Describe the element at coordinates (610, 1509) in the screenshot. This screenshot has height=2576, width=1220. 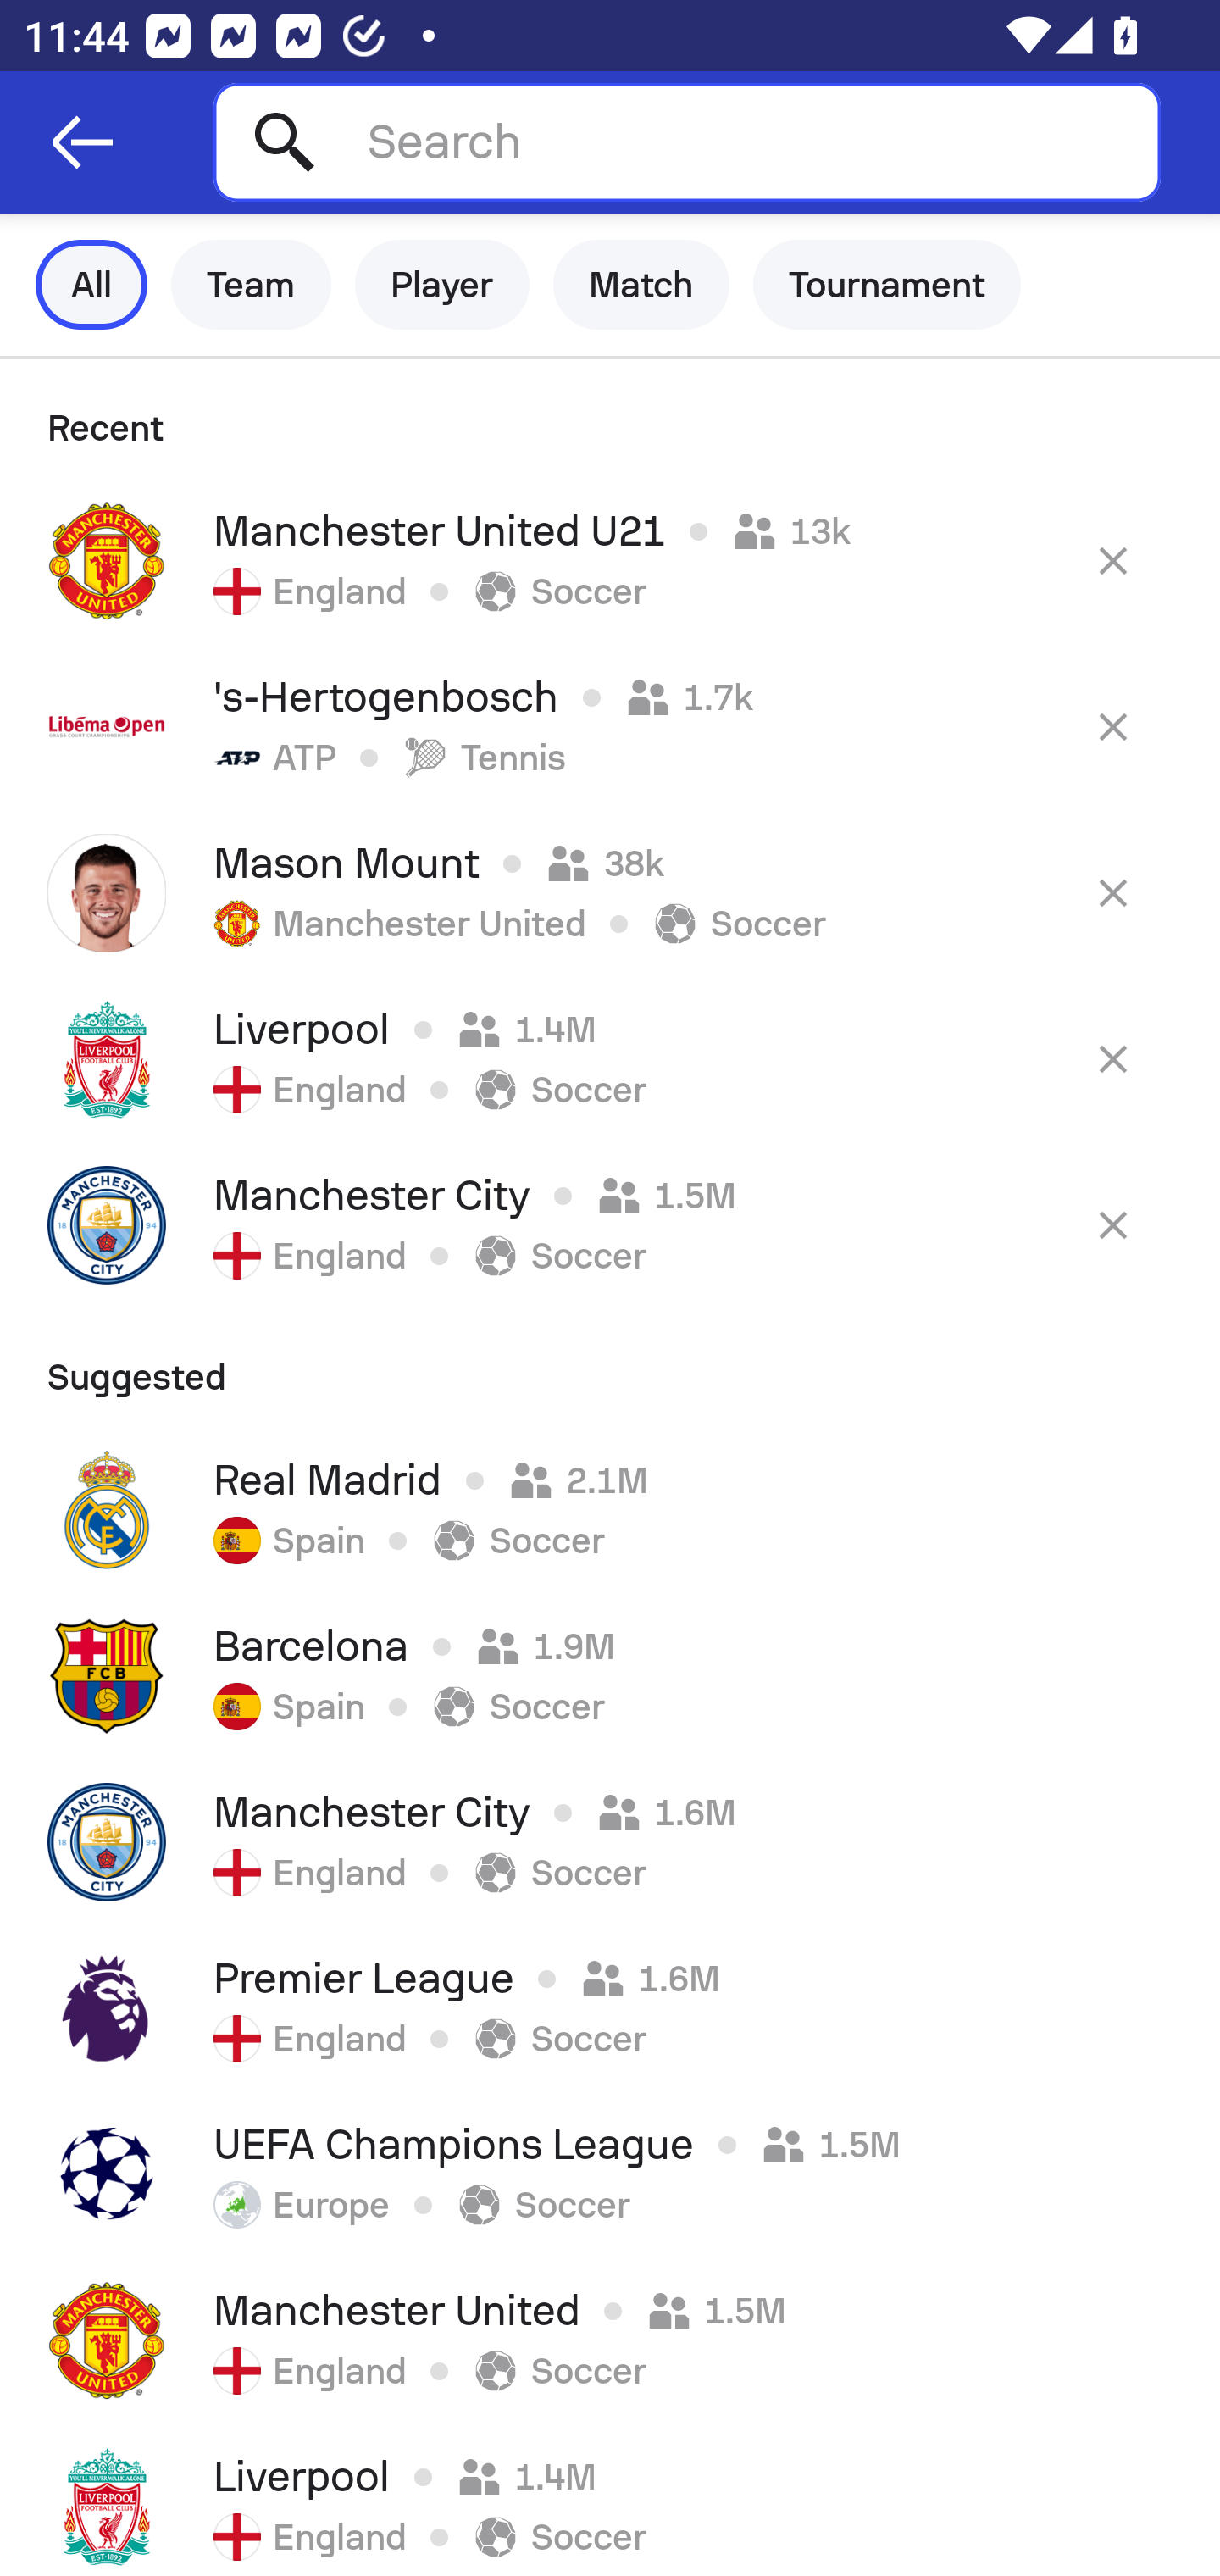
I see `Real Madrid 2.1M Spain Soccer` at that location.